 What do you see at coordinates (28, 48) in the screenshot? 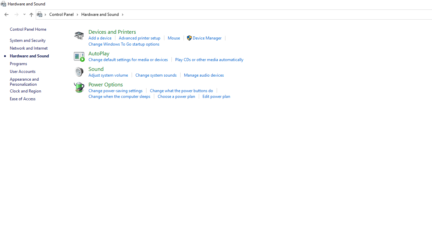
I see `Network and Internet` at bounding box center [28, 48].